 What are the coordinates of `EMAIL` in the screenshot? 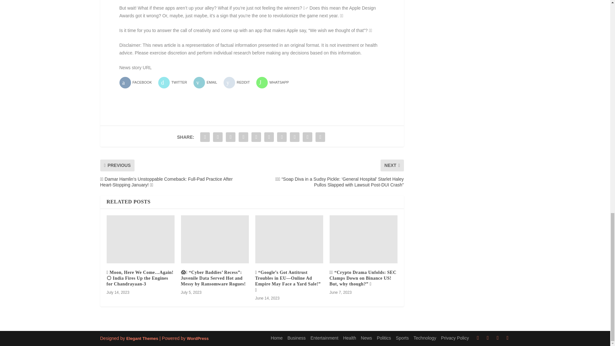 It's located at (208, 83).